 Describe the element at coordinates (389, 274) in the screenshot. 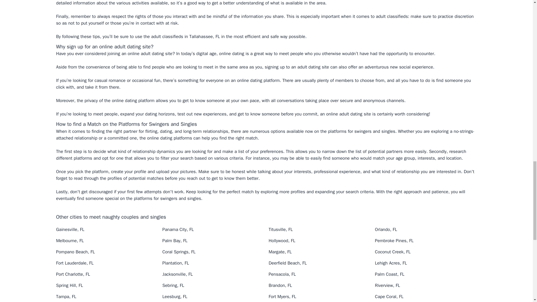

I see `Palm Coast, FL` at that location.